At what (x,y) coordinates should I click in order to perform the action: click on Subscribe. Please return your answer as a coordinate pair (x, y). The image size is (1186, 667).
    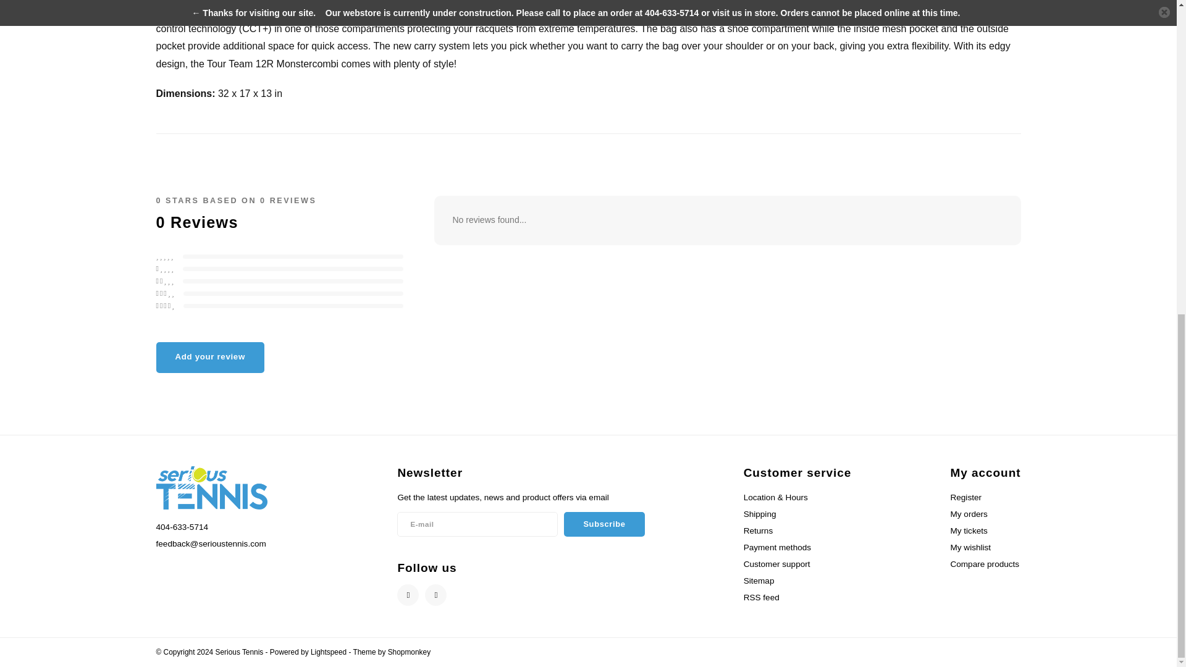
    Looking at the image, I should click on (604, 524).